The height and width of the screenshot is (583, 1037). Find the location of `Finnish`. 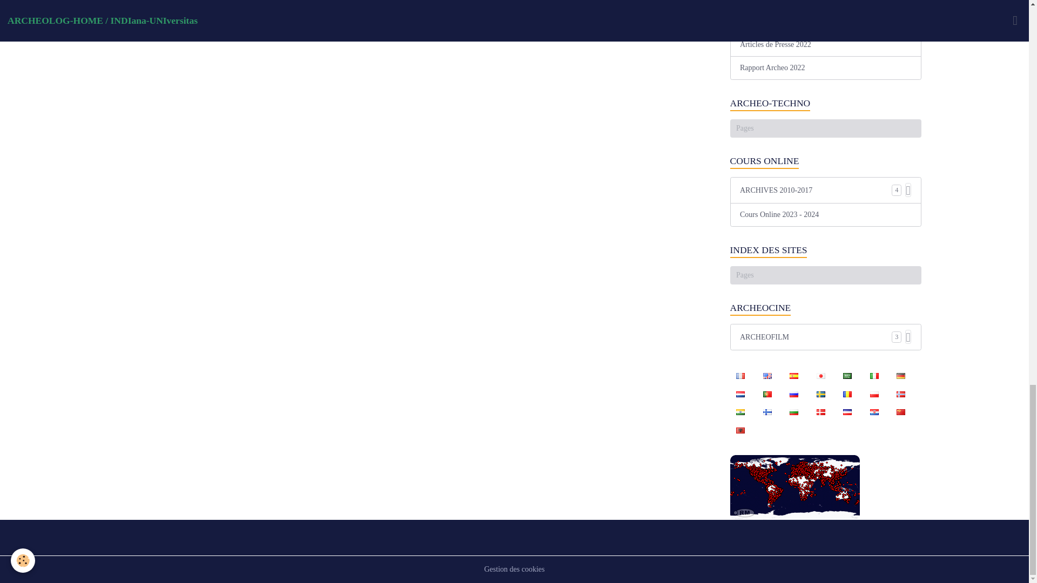

Finnish is located at coordinates (767, 411).